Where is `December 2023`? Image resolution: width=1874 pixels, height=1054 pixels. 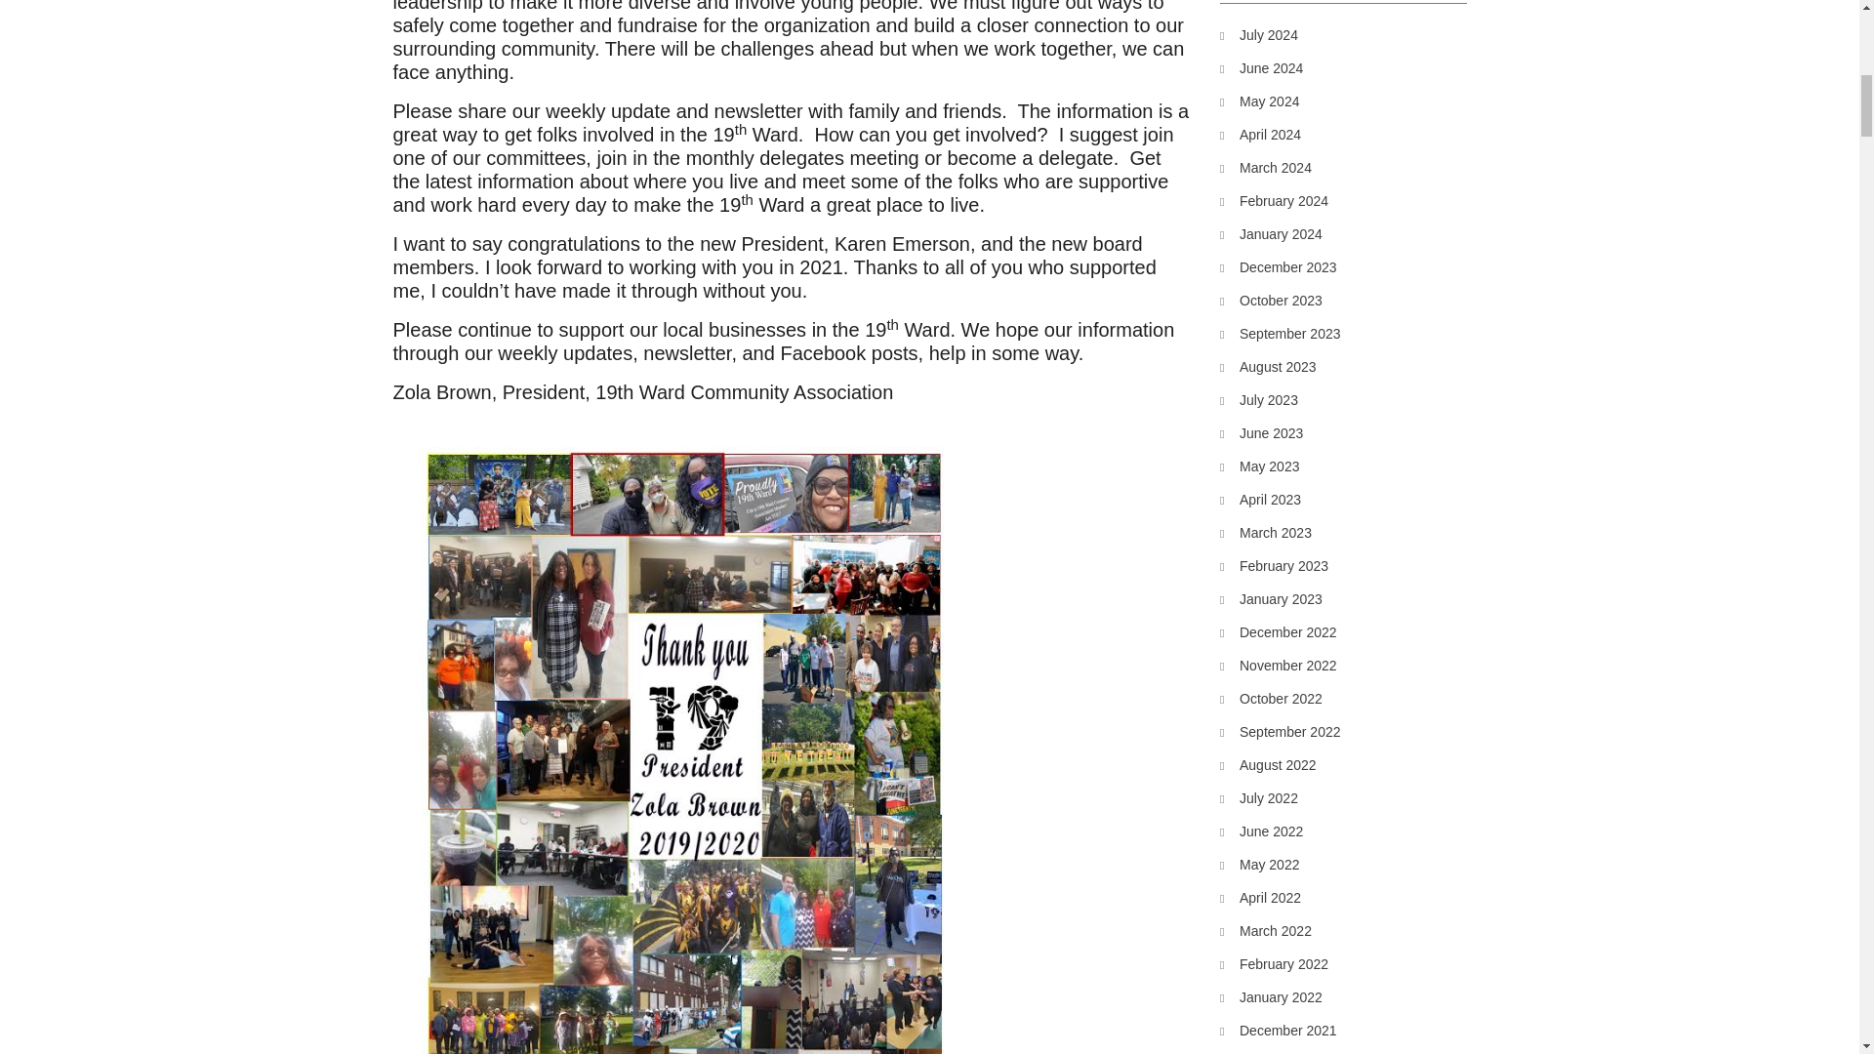 December 2023 is located at coordinates (1279, 267).